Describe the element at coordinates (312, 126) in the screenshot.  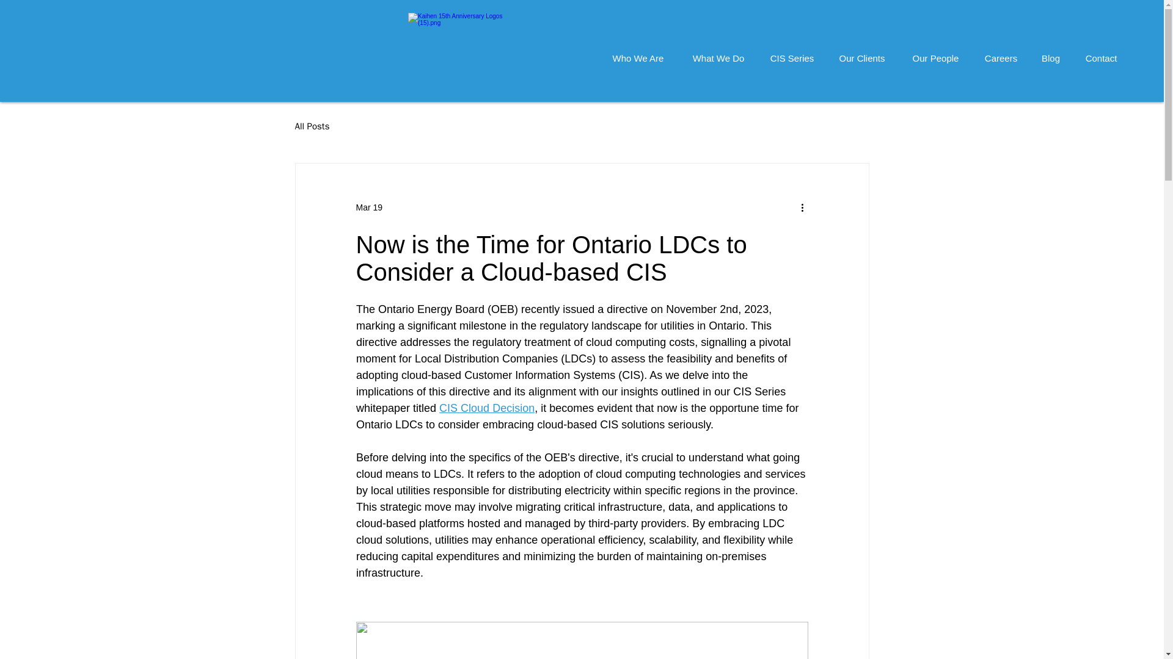
I see `All Posts` at that location.